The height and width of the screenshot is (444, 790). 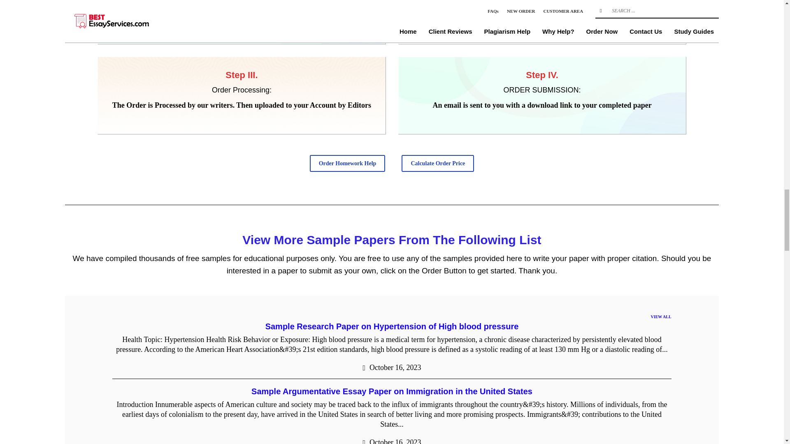 What do you see at coordinates (347, 163) in the screenshot?
I see `Order Homework Help` at bounding box center [347, 163].